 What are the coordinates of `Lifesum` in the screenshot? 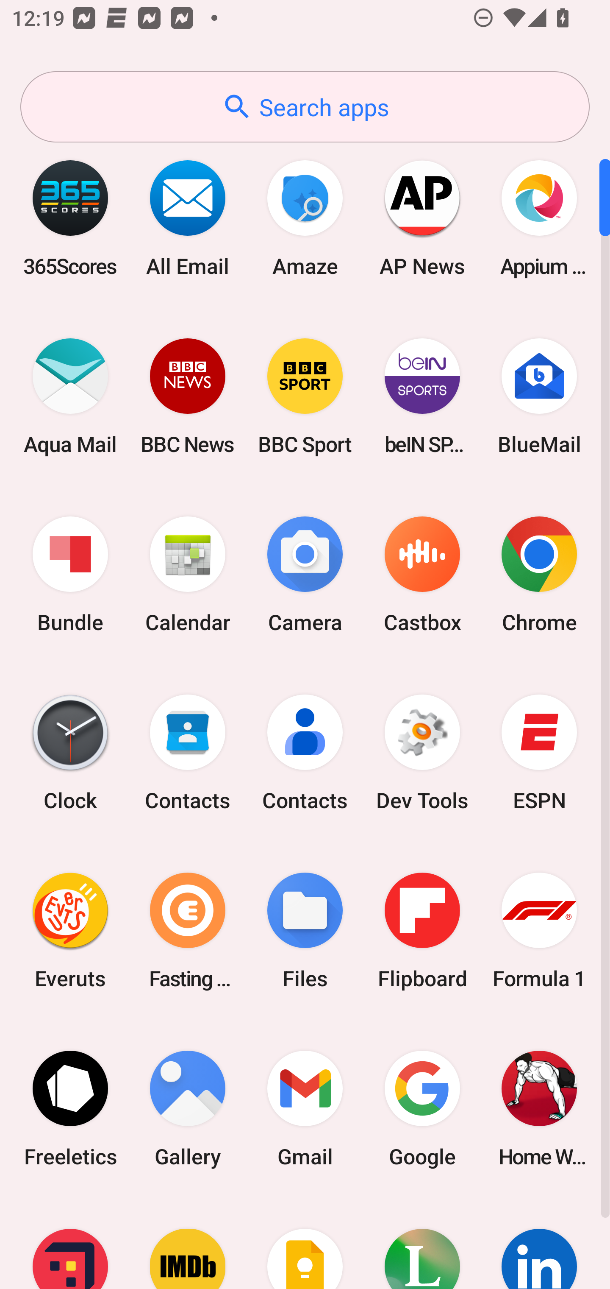 It's located at (422, 1243).